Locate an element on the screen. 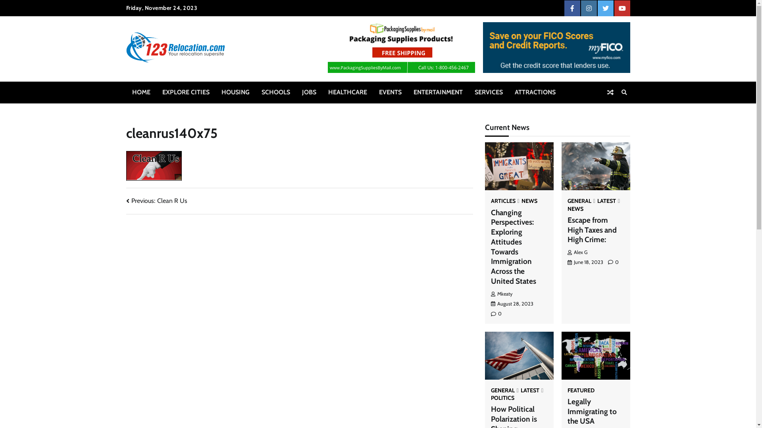  GENERAL is located at coordinates (581, 201).